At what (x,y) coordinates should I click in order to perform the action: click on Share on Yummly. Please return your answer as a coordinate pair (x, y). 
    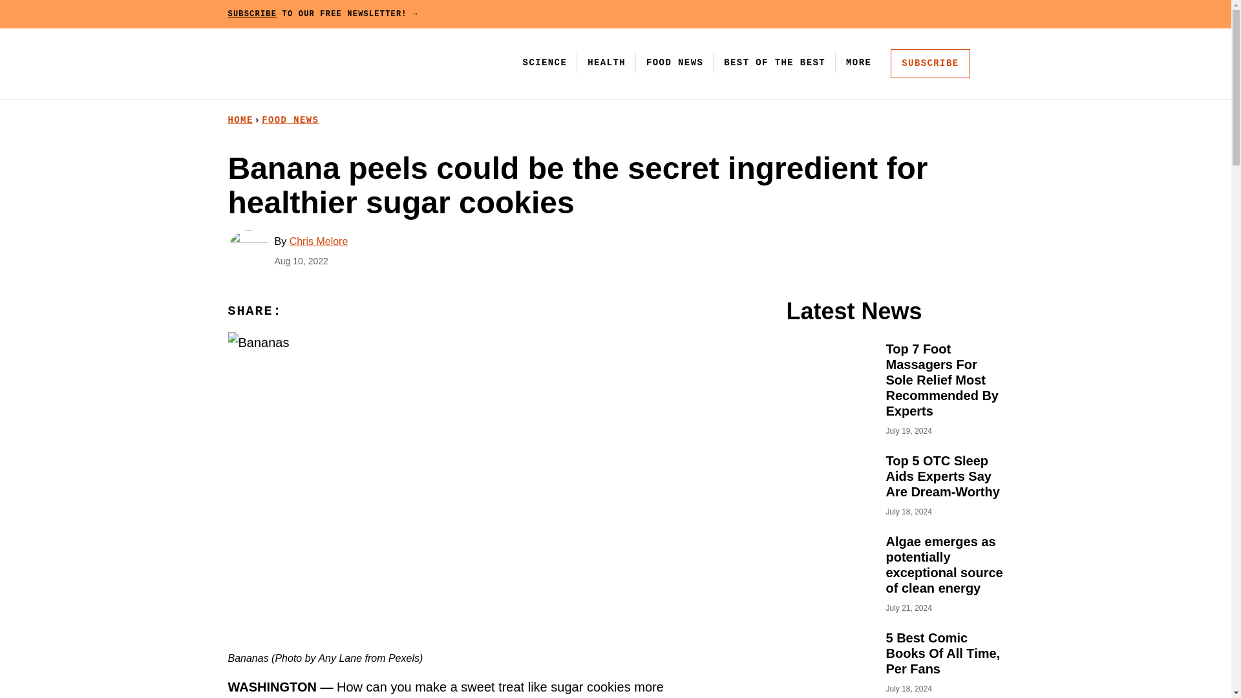
    Looking at the image, I should click on (381, 312).